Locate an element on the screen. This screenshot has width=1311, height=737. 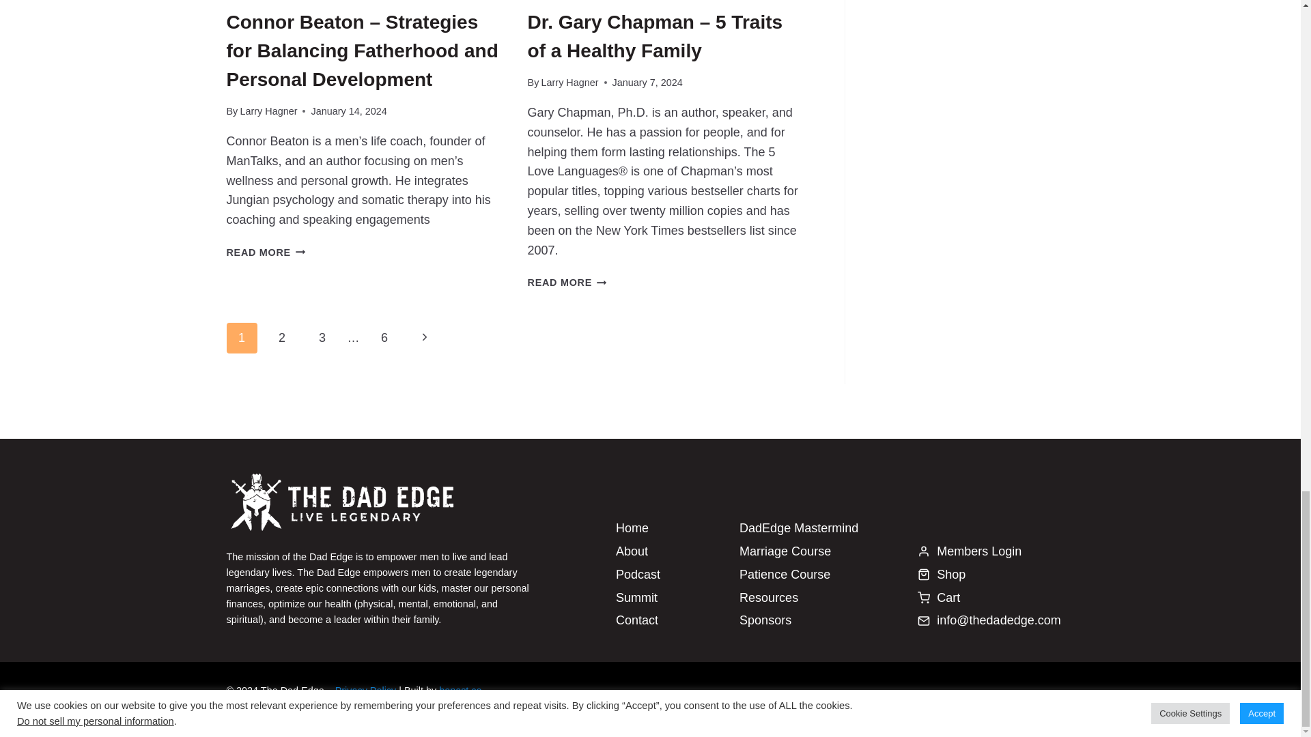
PODCAST is located at coordinates (249, 1).